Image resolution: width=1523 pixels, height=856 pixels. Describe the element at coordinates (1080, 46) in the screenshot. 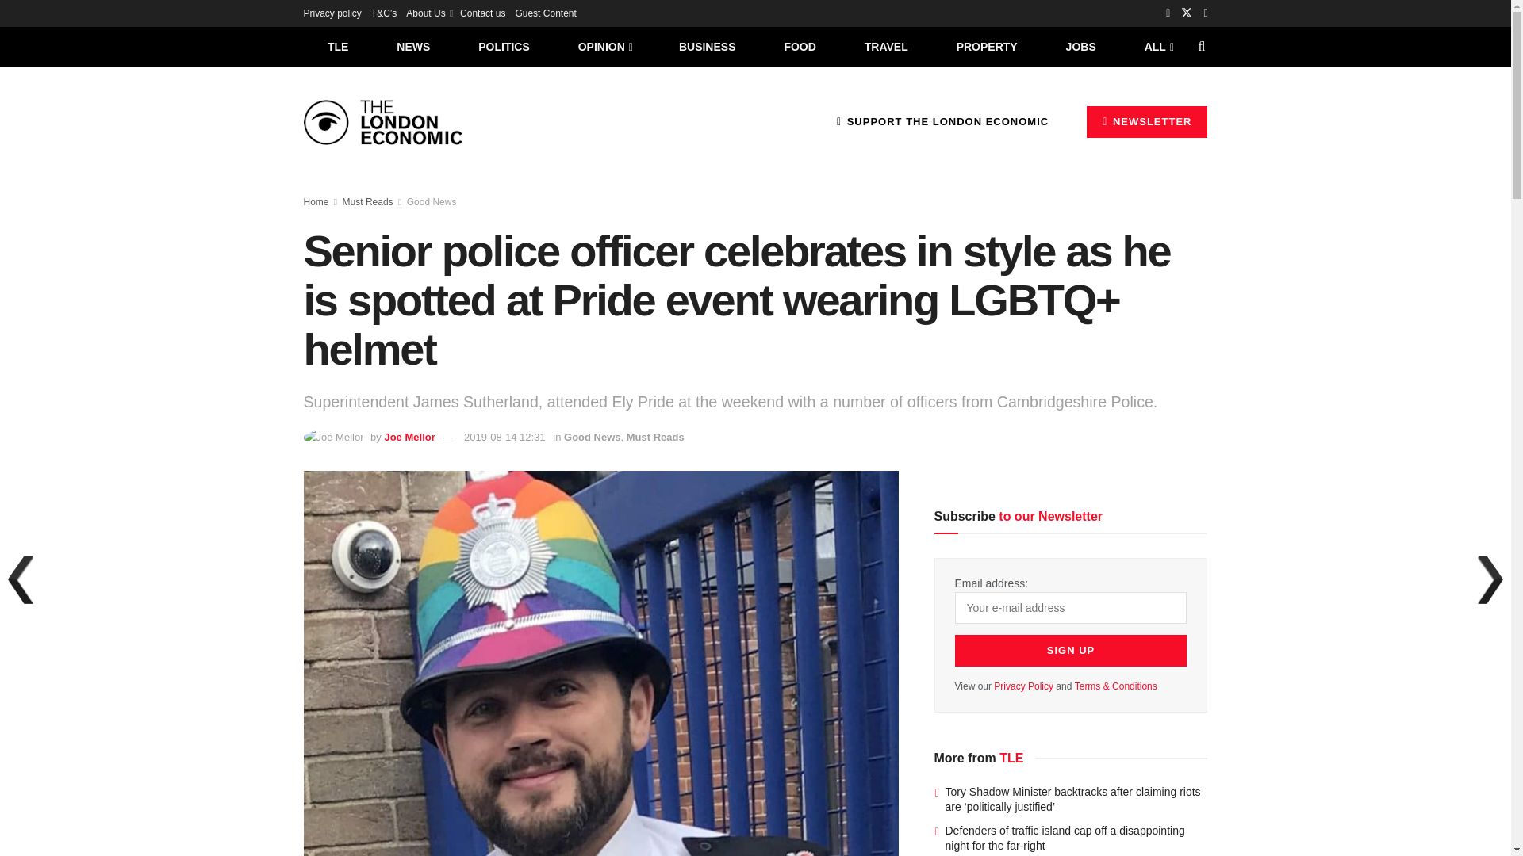

I see `JOBS` at that location.